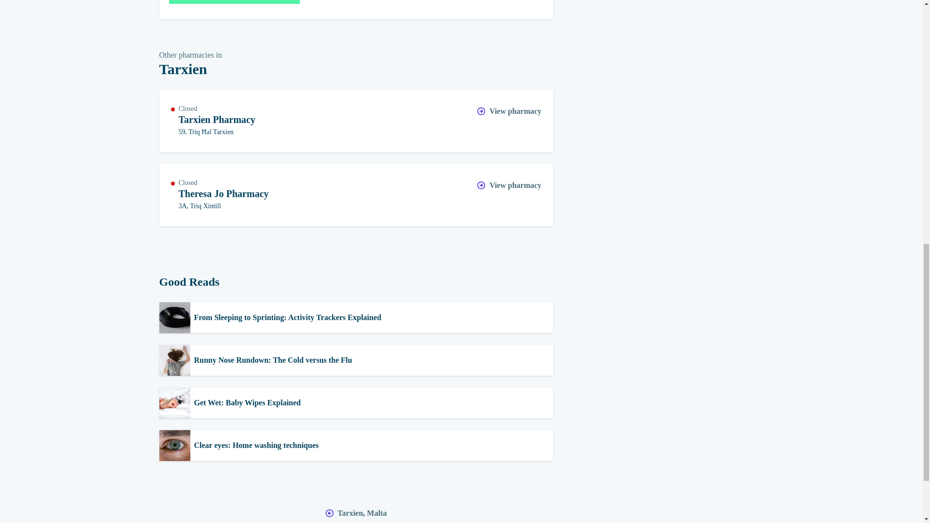 The width and height of the screenshot is (930, 523). What do you see at coordinates (356, 445) in the screenshot?
I see `Clear eyes: Home washing techniques` at bounding box center [356, 445].